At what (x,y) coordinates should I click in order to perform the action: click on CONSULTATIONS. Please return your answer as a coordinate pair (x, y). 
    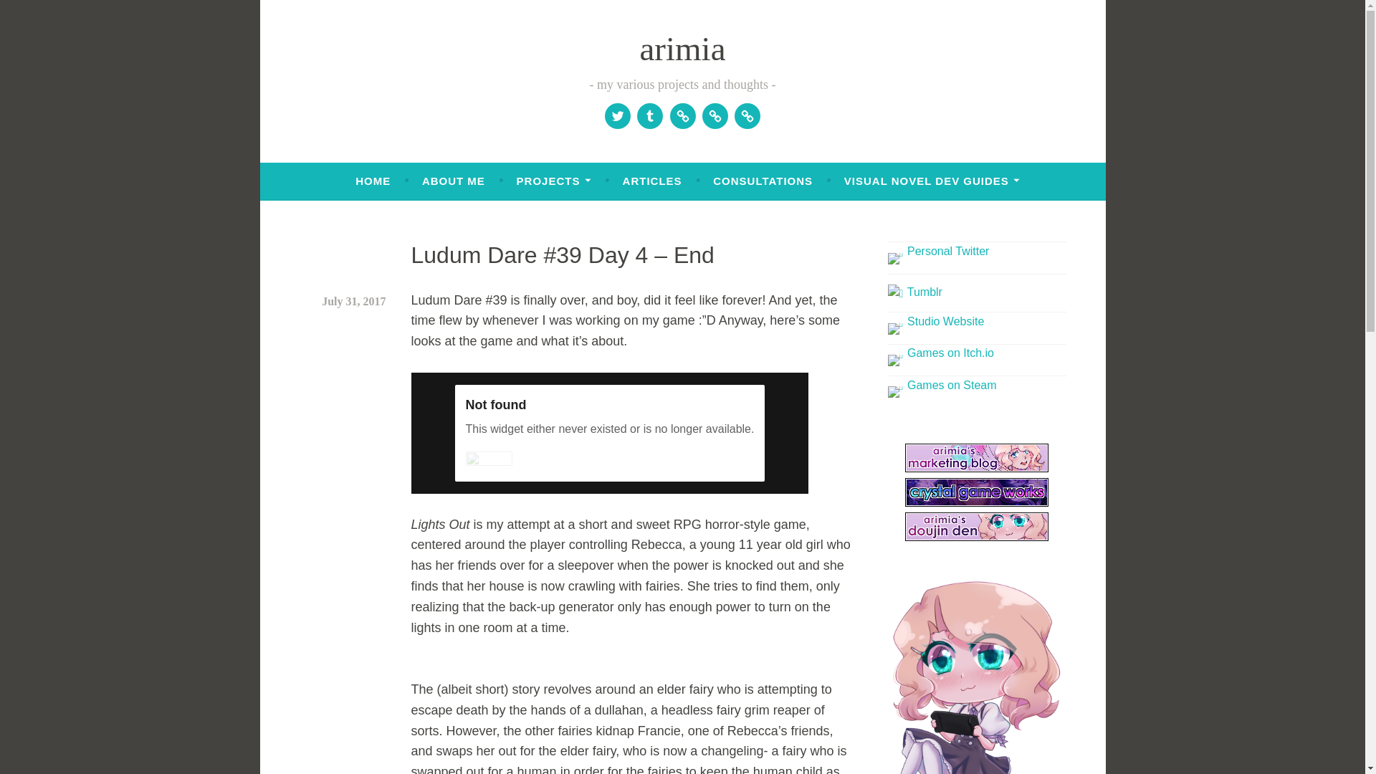
    Looking at the image, I should click on (763, 181).